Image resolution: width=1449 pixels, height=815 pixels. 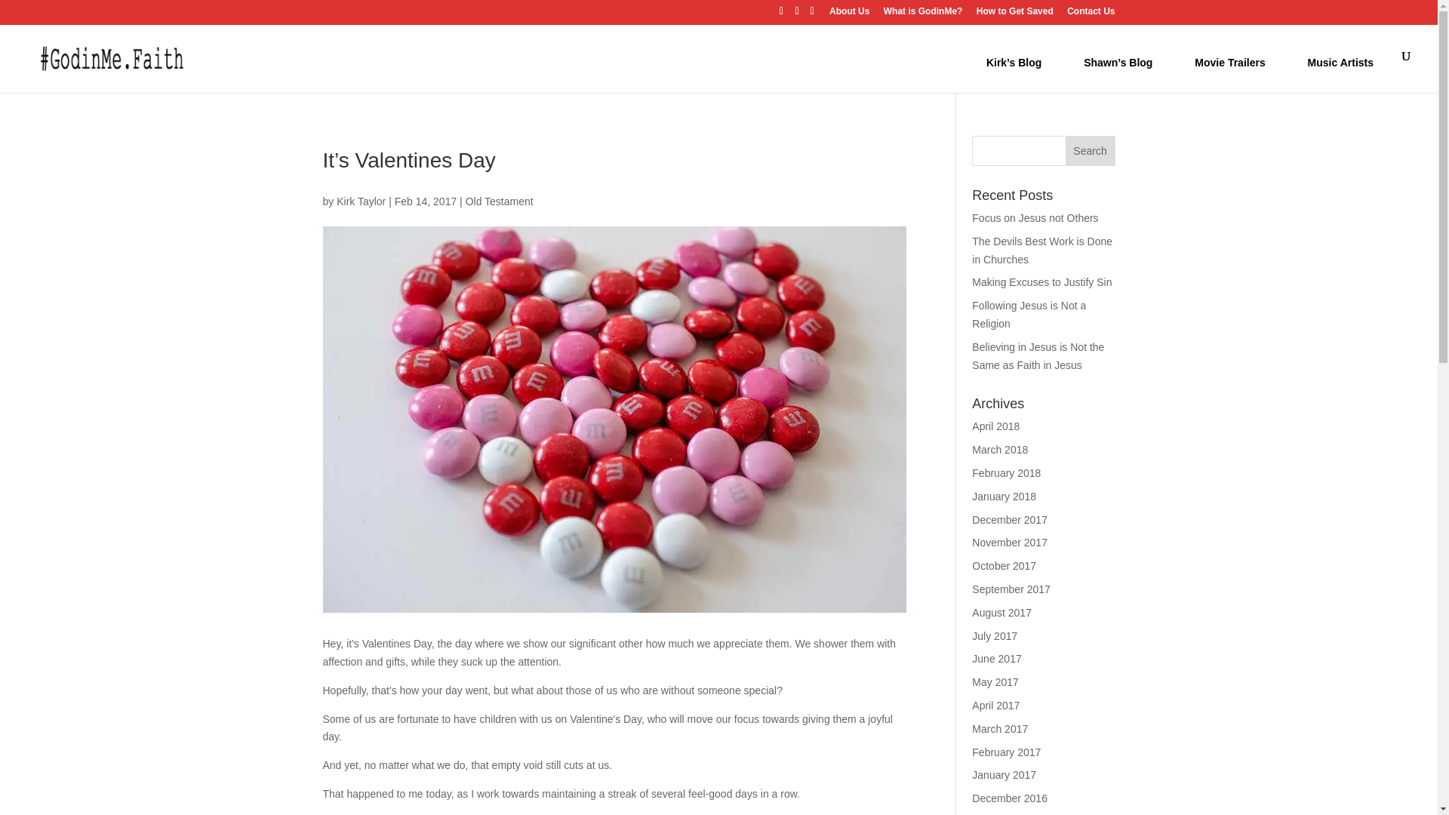 What do you see at coordinates (1041, 282) in the screenshot?
I see `Making Excuses to Justify Sin` at bounding box center [1041, 282].